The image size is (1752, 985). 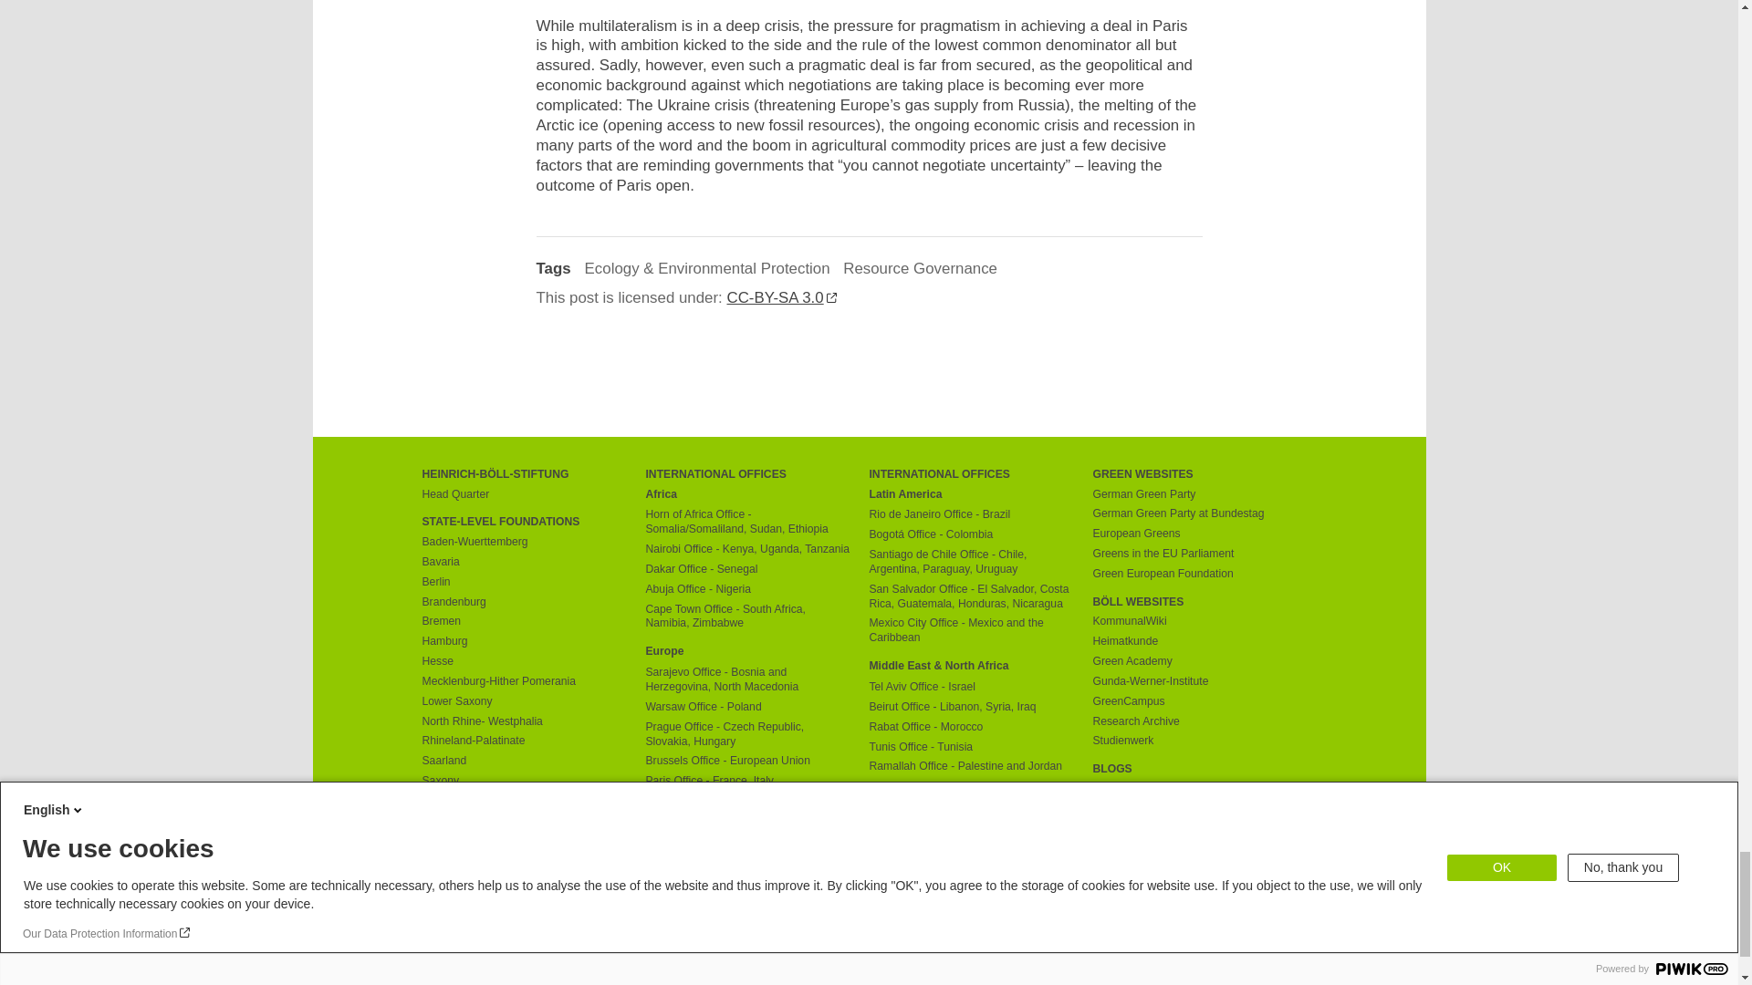 What do you see at coordinates (920, 268) in the screenshot?
I see `Resource Governance` at bounding box center [920, 268].